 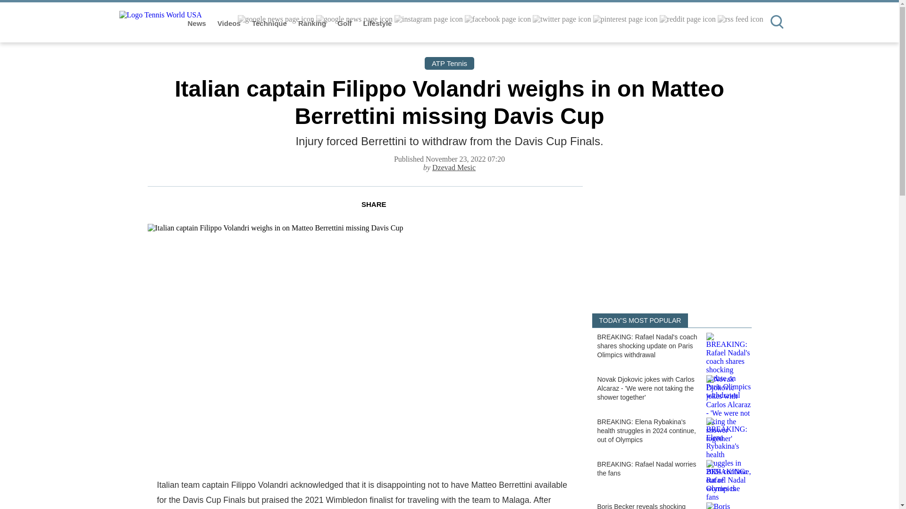 What do you see at coordinates (230, 24) in the screenshot?
I see `Videos` at bounding box center [230, 24].